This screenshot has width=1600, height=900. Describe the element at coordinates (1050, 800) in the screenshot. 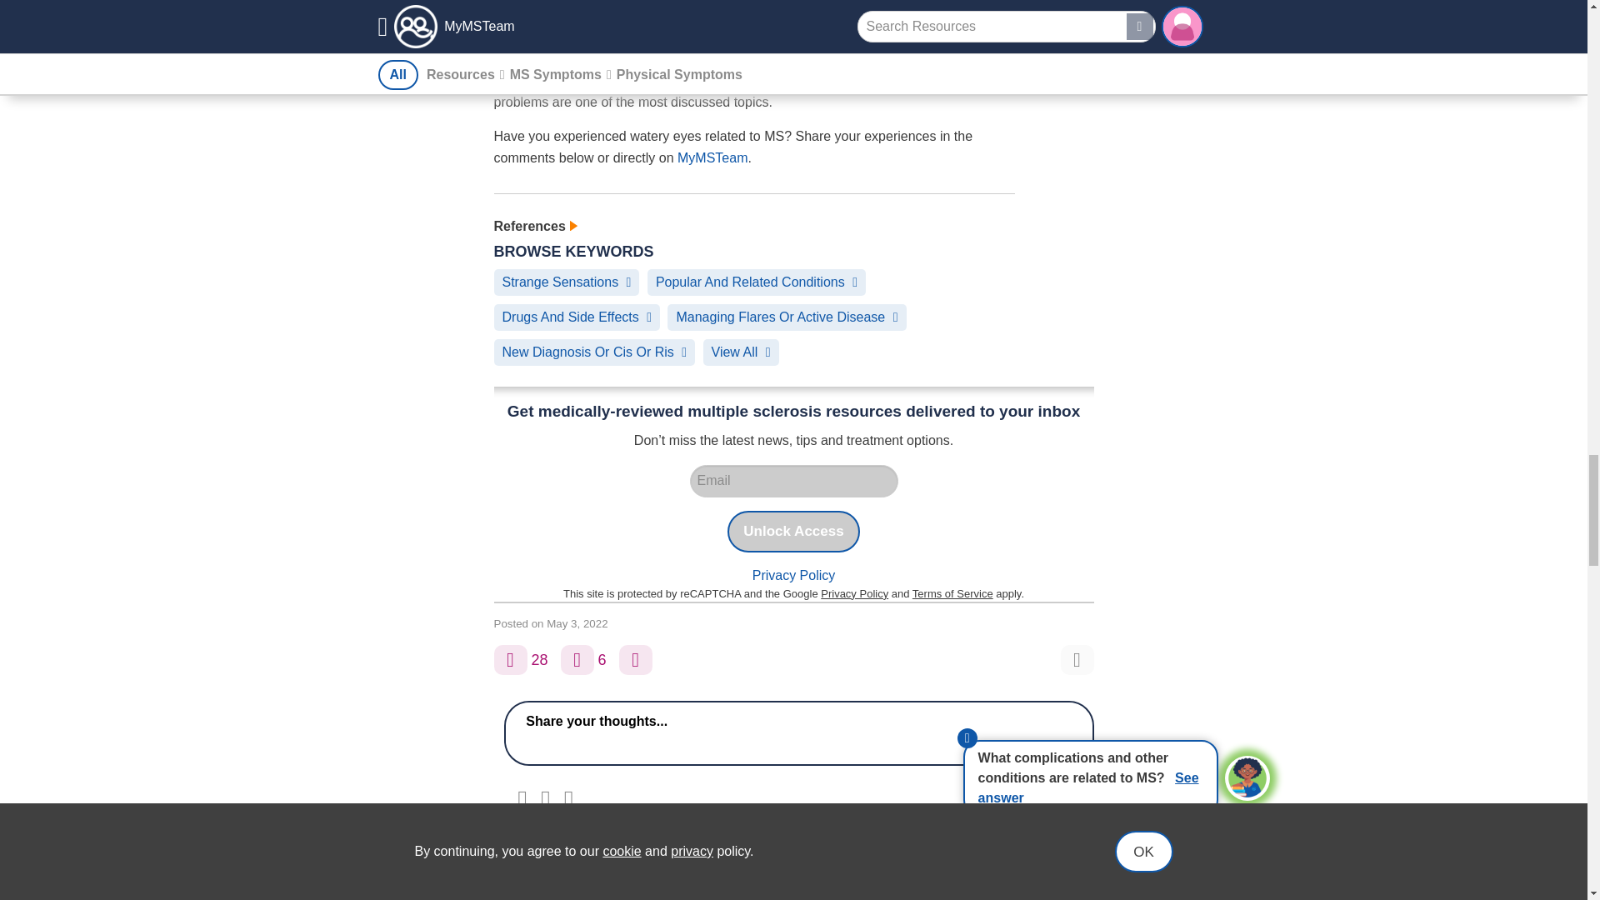

I see `submit` at that location.